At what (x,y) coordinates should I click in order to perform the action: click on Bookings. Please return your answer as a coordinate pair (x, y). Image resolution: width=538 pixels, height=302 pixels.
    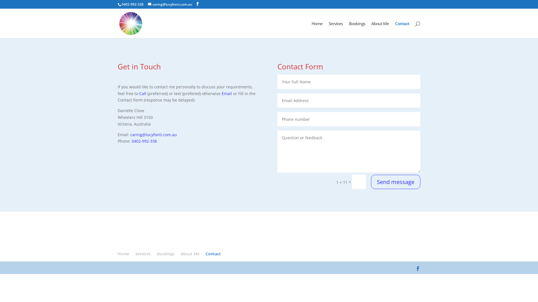
    Looking at the image, I should click on (357, 30).